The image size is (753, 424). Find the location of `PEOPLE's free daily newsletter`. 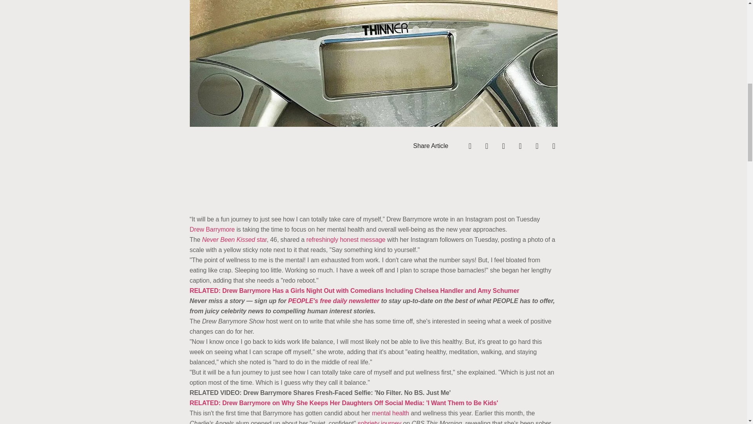

PEOPLE's free daily newsletter is located at coordinates (333, 301).